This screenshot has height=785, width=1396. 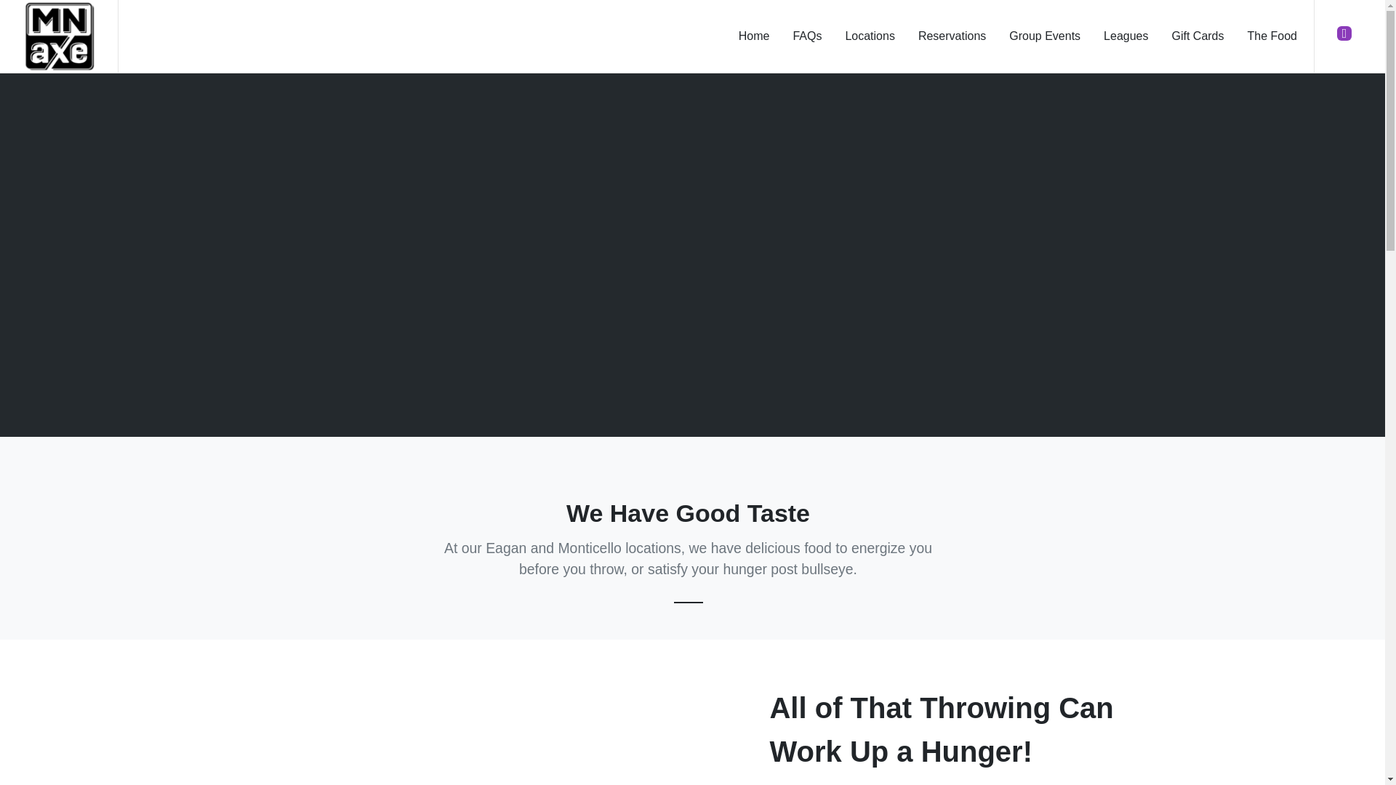 I want to click on Purchase Gift Cards Online., so click(x=1197, y=36).